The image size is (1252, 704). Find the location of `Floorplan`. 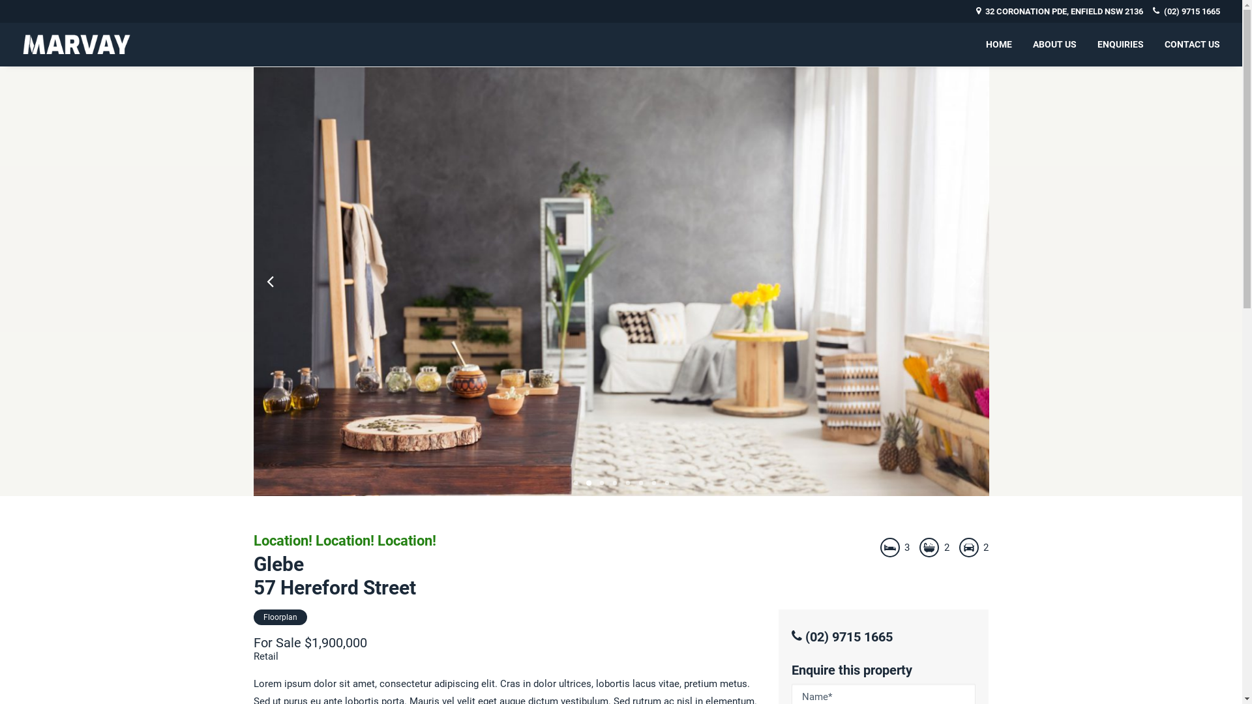

Floorplan is located at coordinates (280, 617).